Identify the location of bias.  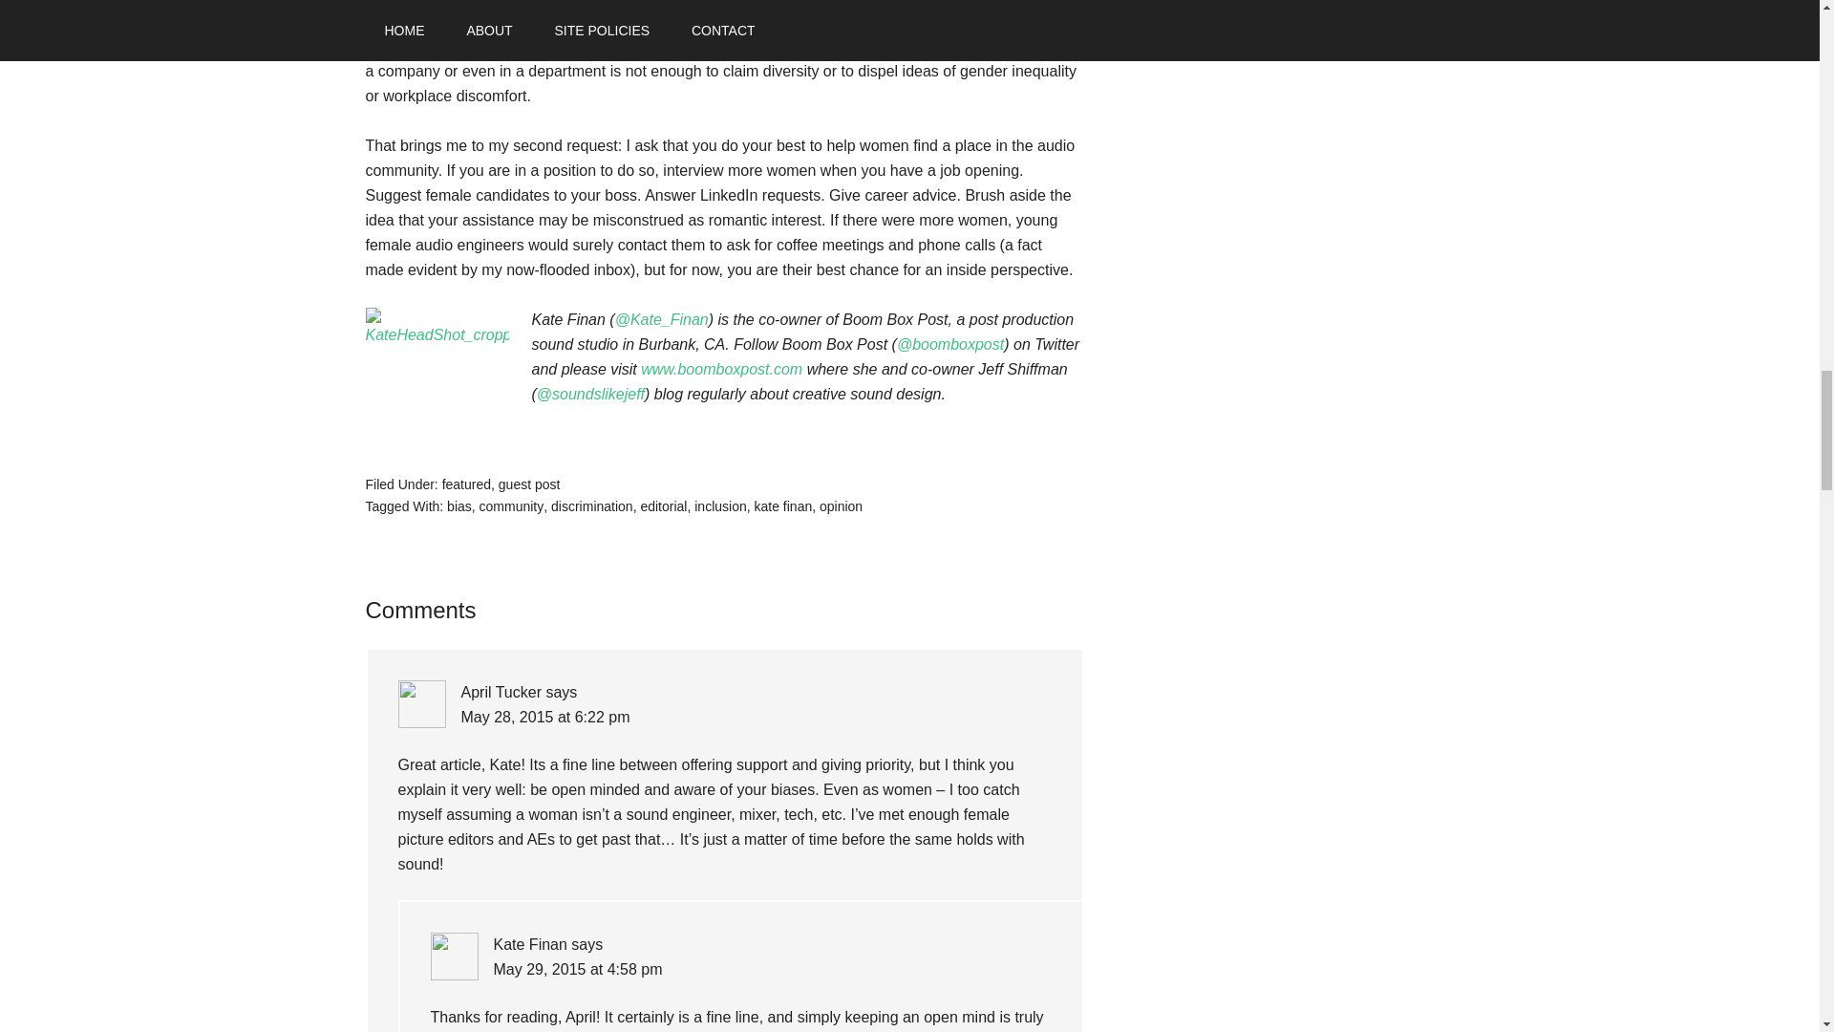
(458, 505).